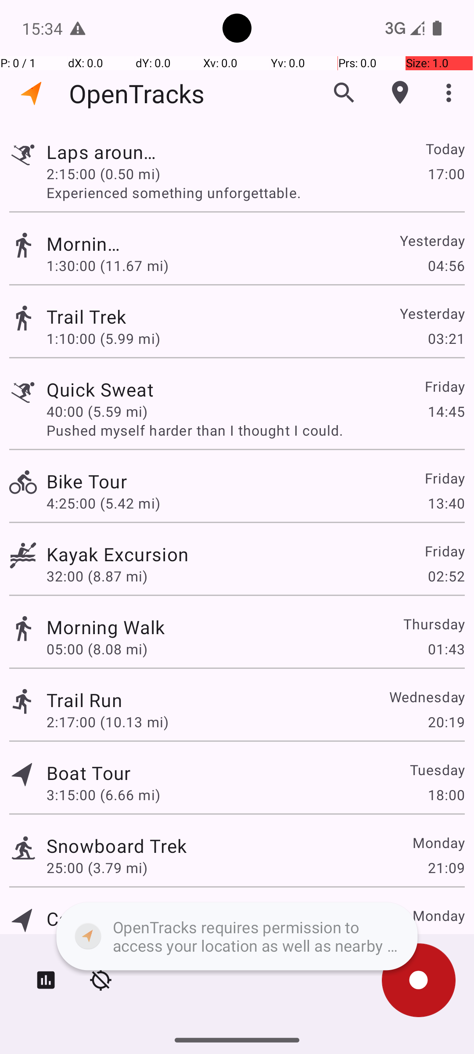 Image resolution: width=474 pixels, height=1054 pixels. What do you see at coordinates (434, 624) in the screenshot?
I see `Thursday` at bounding box center [434, 624].